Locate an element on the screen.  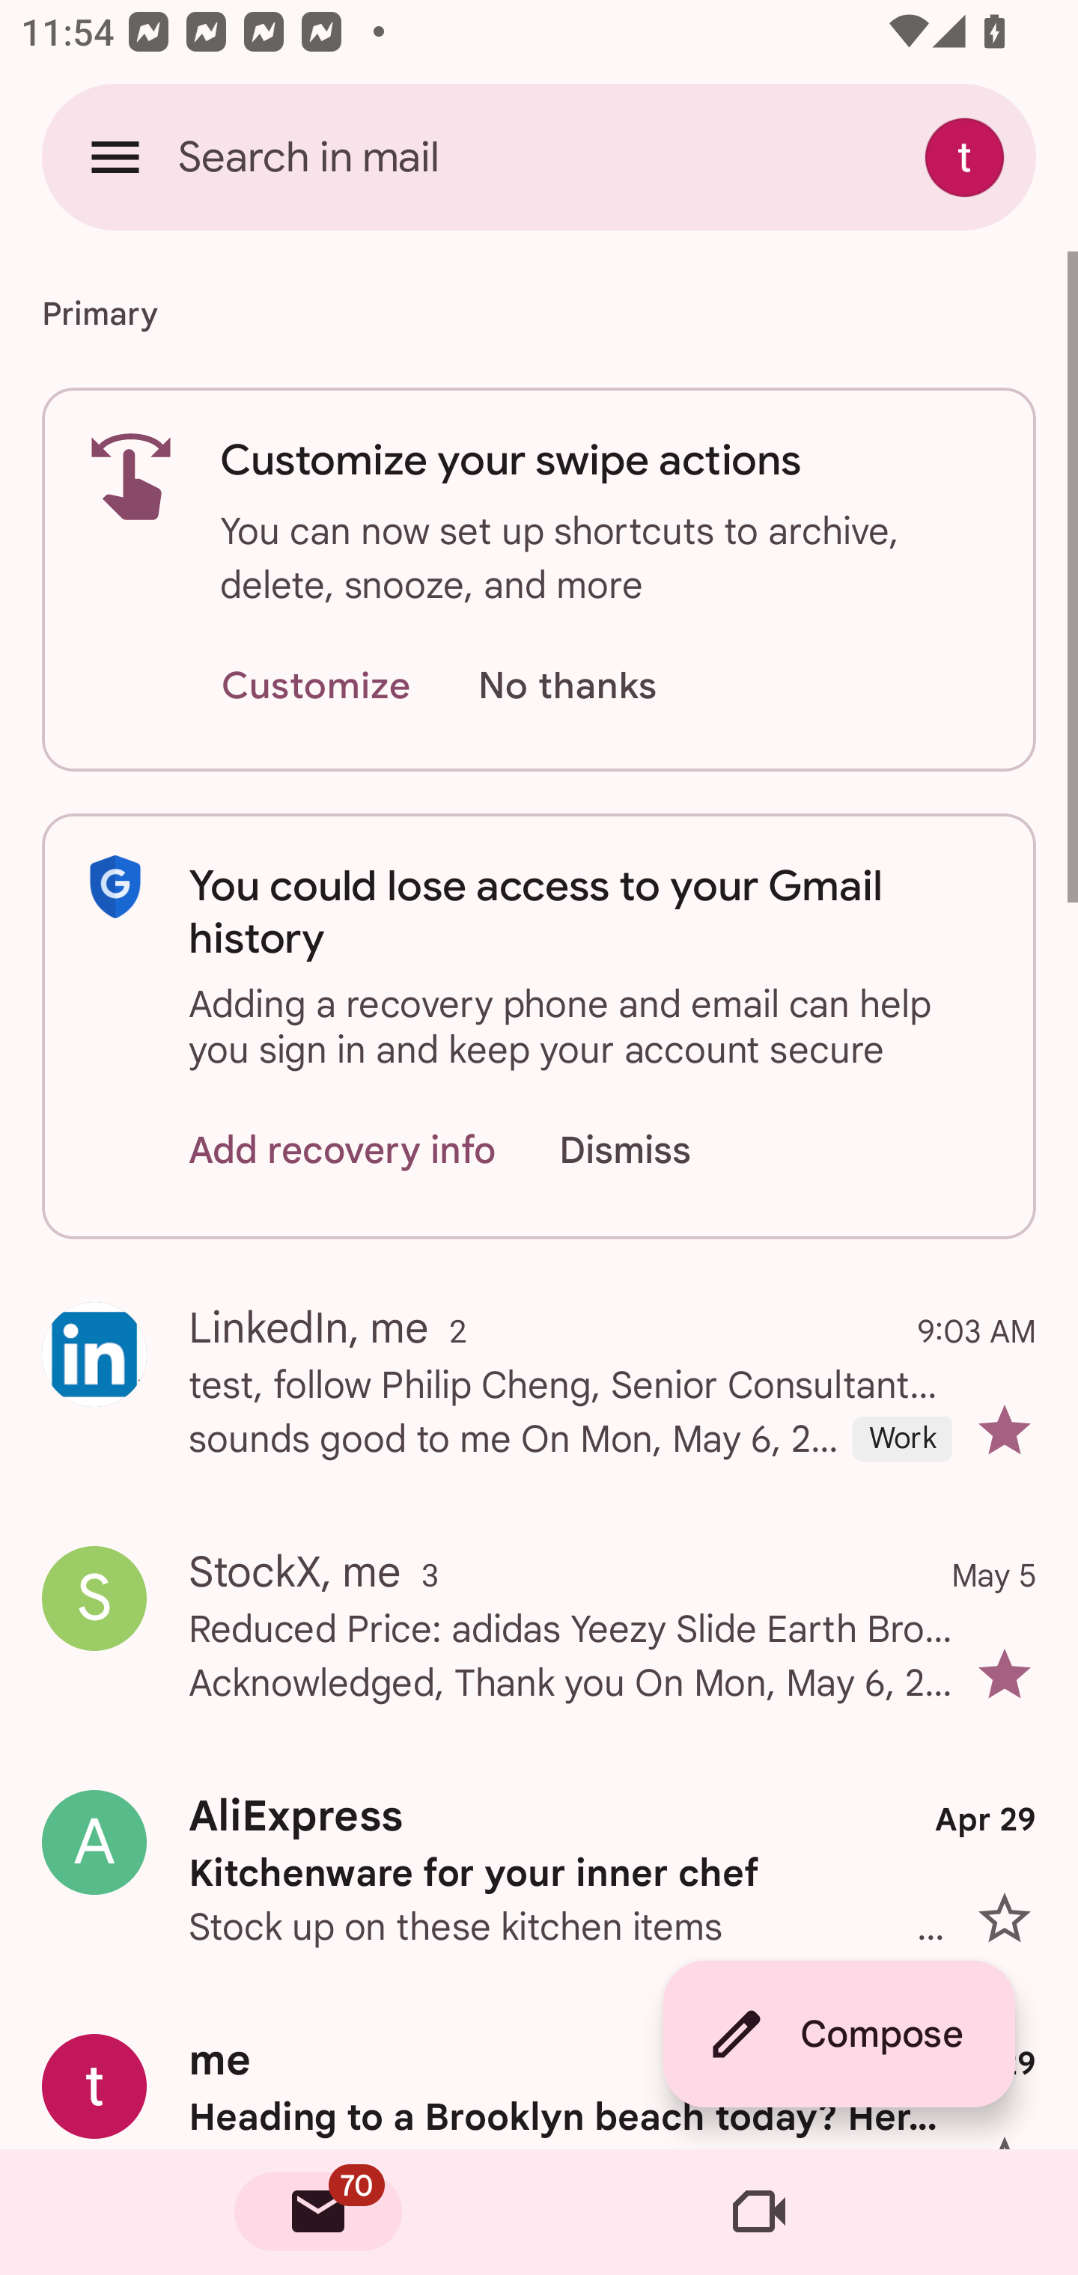
Compose is located at coordinates (838, 2034).